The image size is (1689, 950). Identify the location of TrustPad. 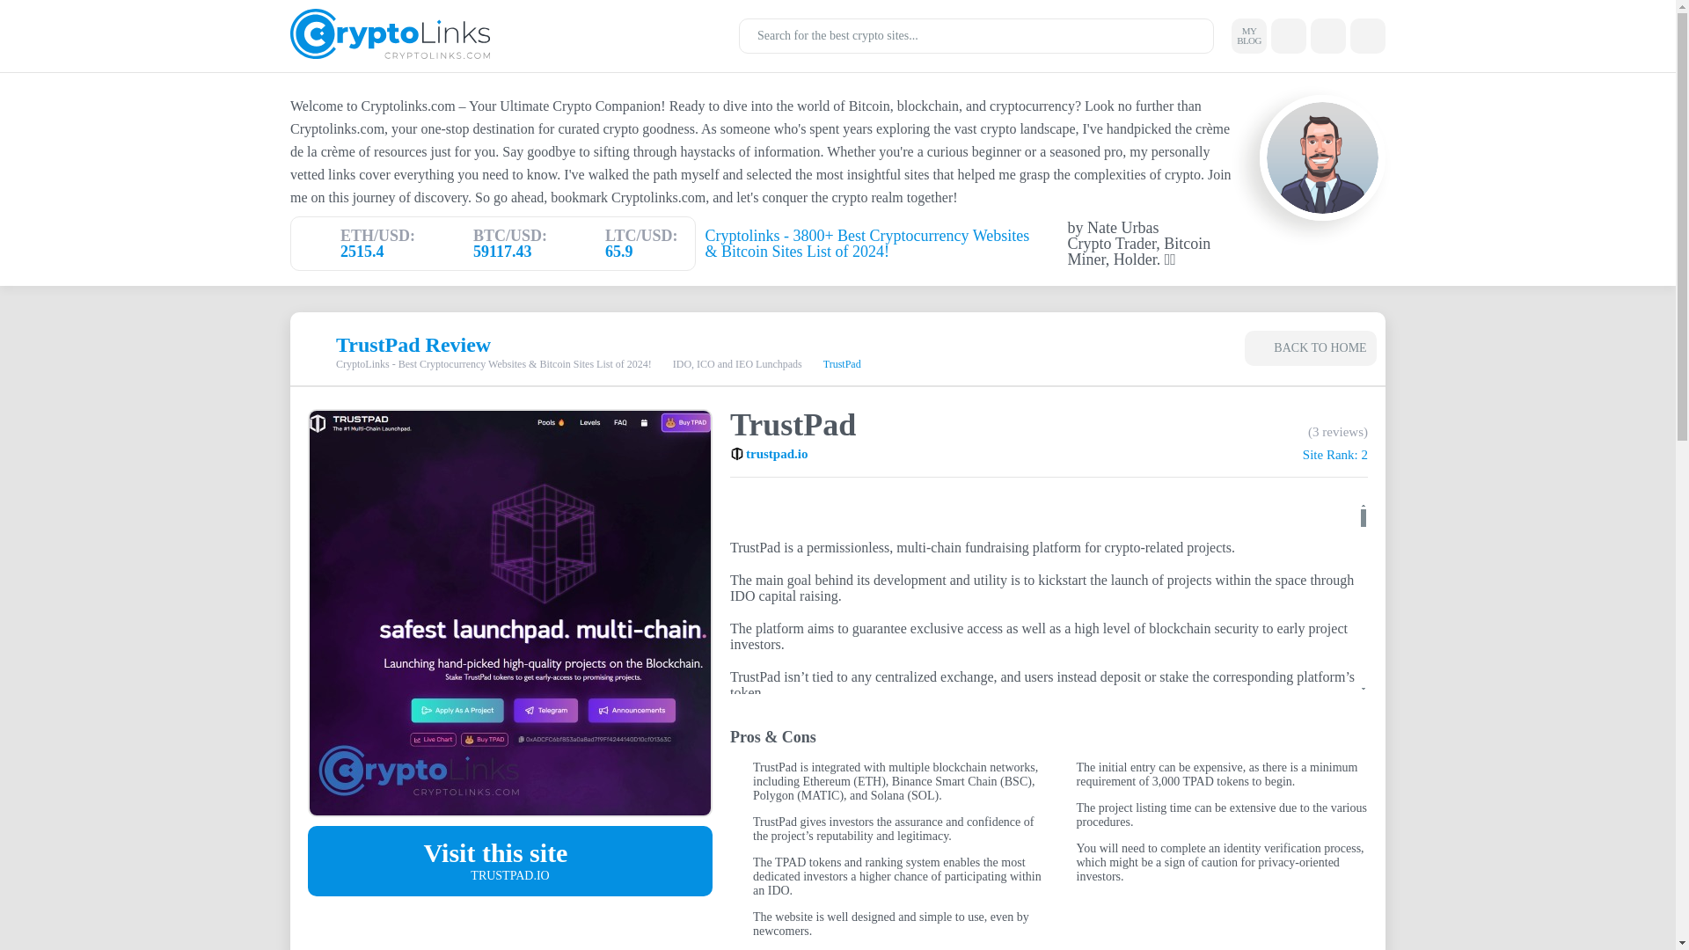
(510, 612).